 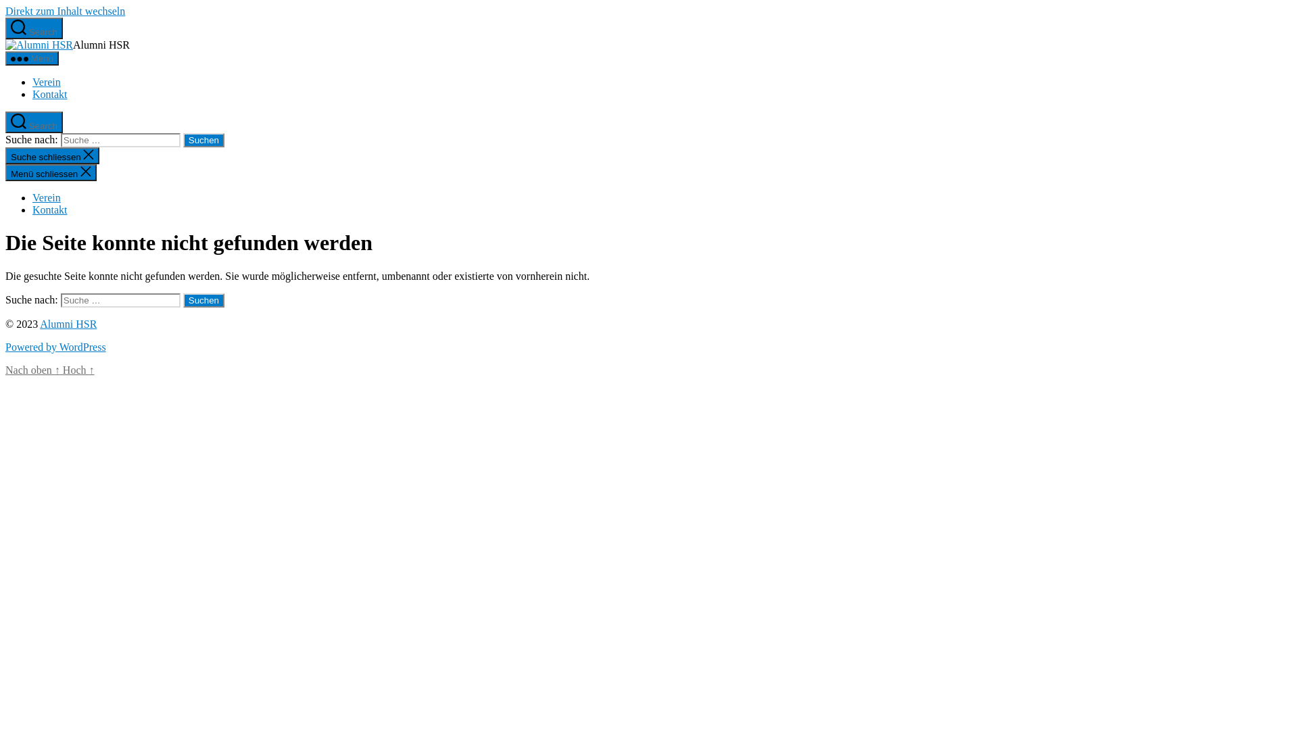 I want to click on Verein, so click(x=47, y=197).